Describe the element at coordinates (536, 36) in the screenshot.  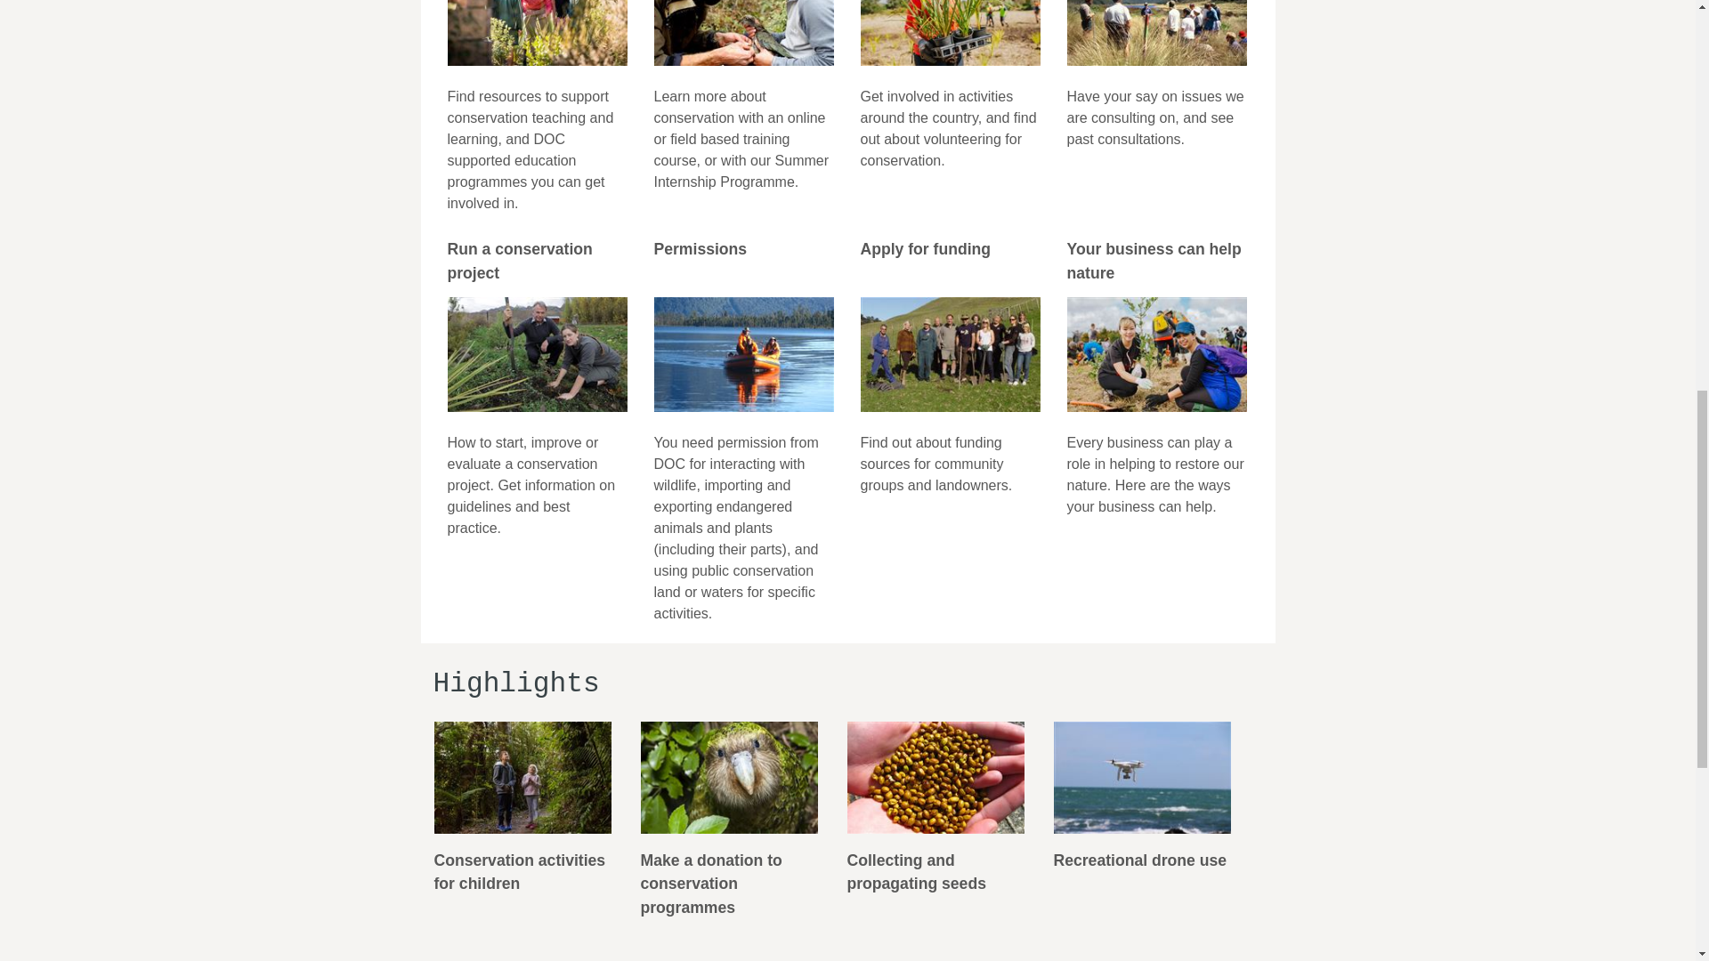
I see `Teaching resources for learning in nature` at that location.